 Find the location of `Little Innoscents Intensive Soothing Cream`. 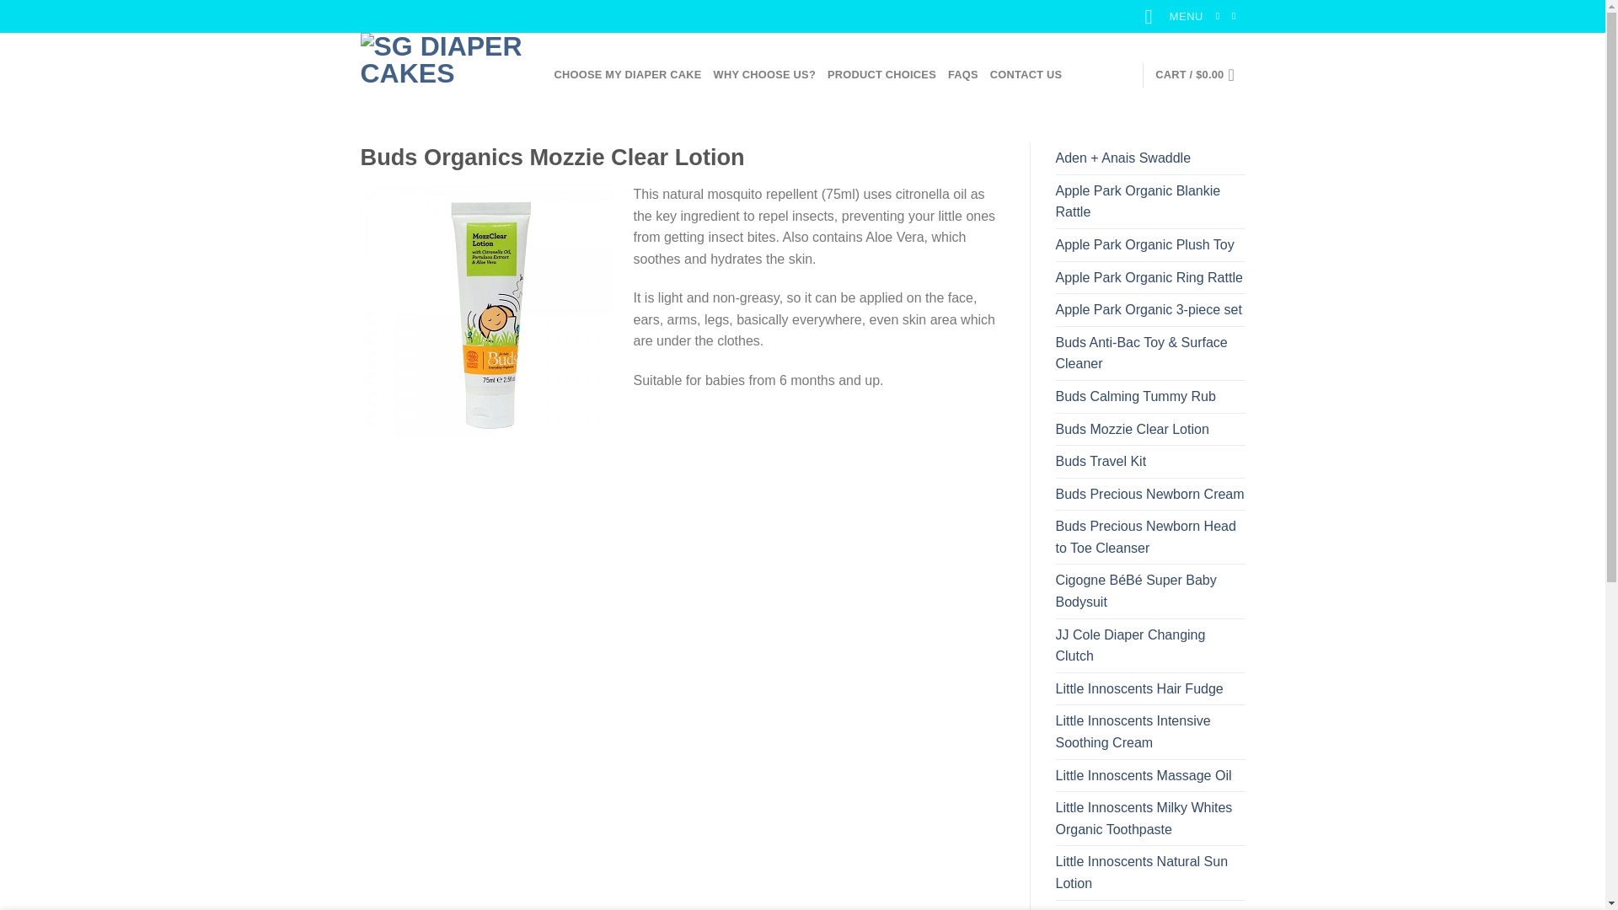

Little Innoscents Intensive Soothing Cream is located at coordinates (1149, 731).